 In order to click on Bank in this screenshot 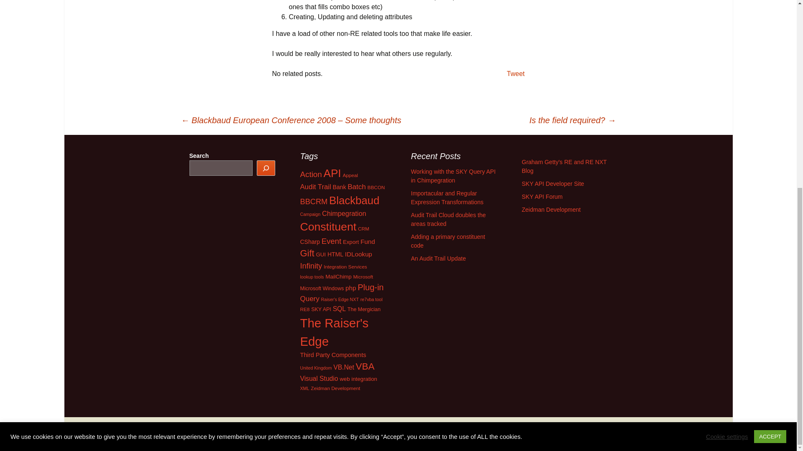, I will do `click(340, 187)`.